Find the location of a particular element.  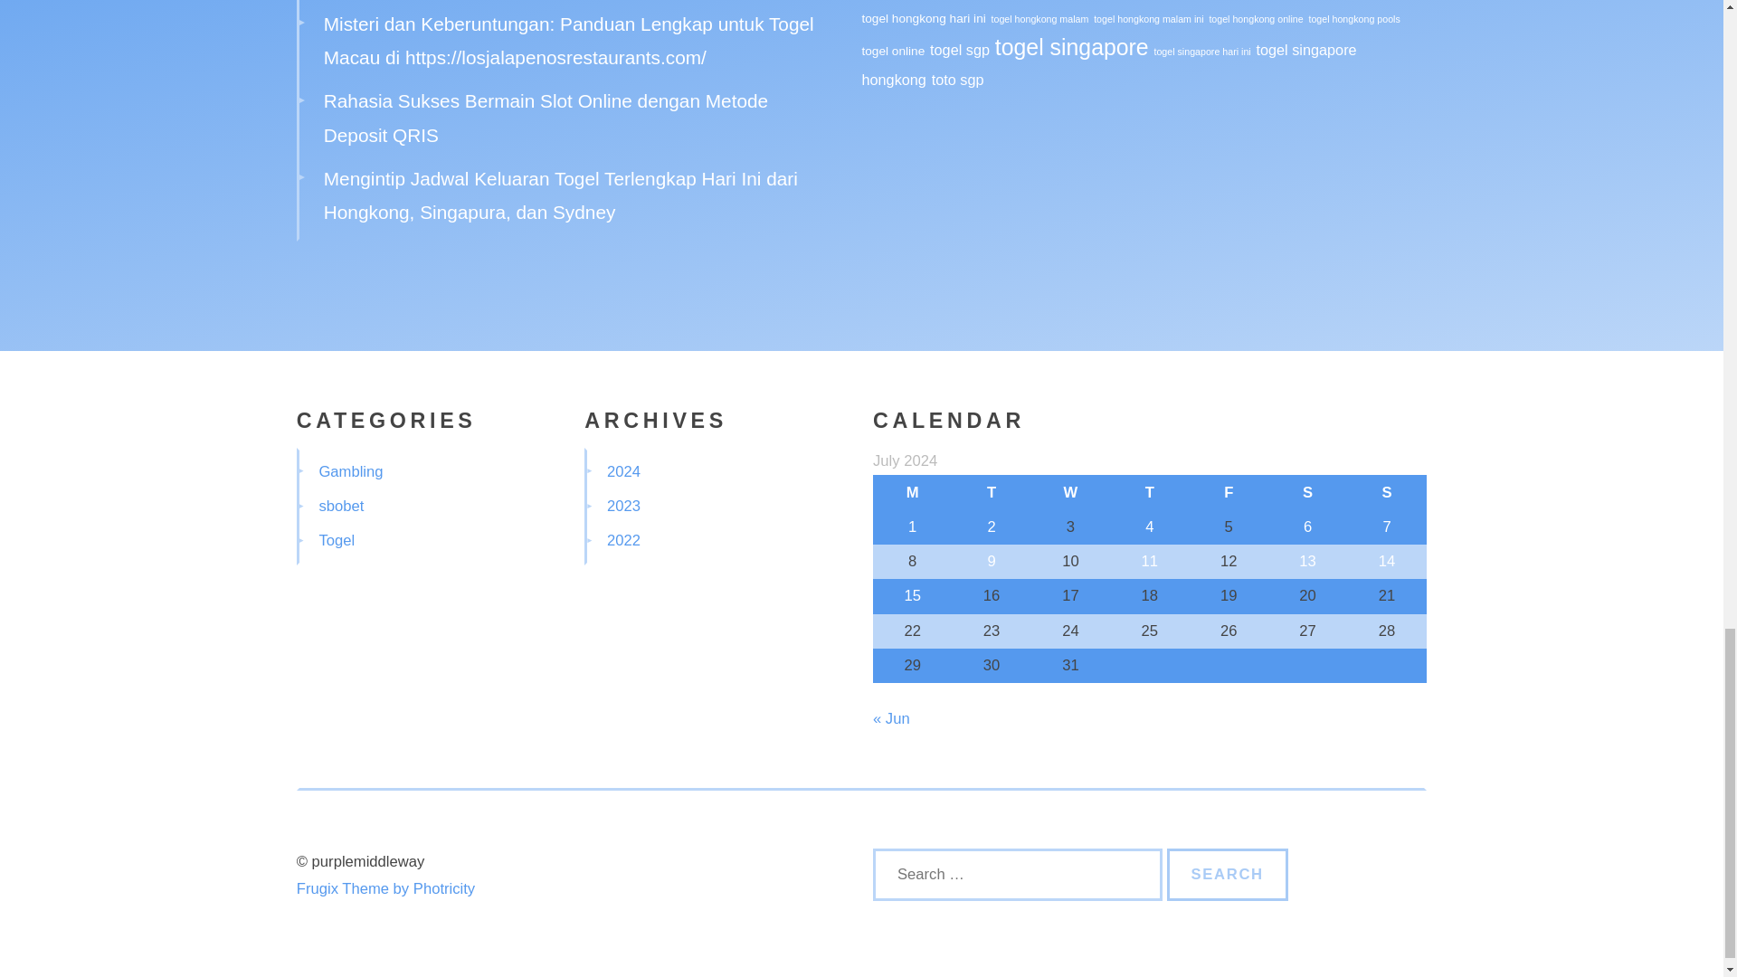

Thursday is located at coordinates (1149, 491).